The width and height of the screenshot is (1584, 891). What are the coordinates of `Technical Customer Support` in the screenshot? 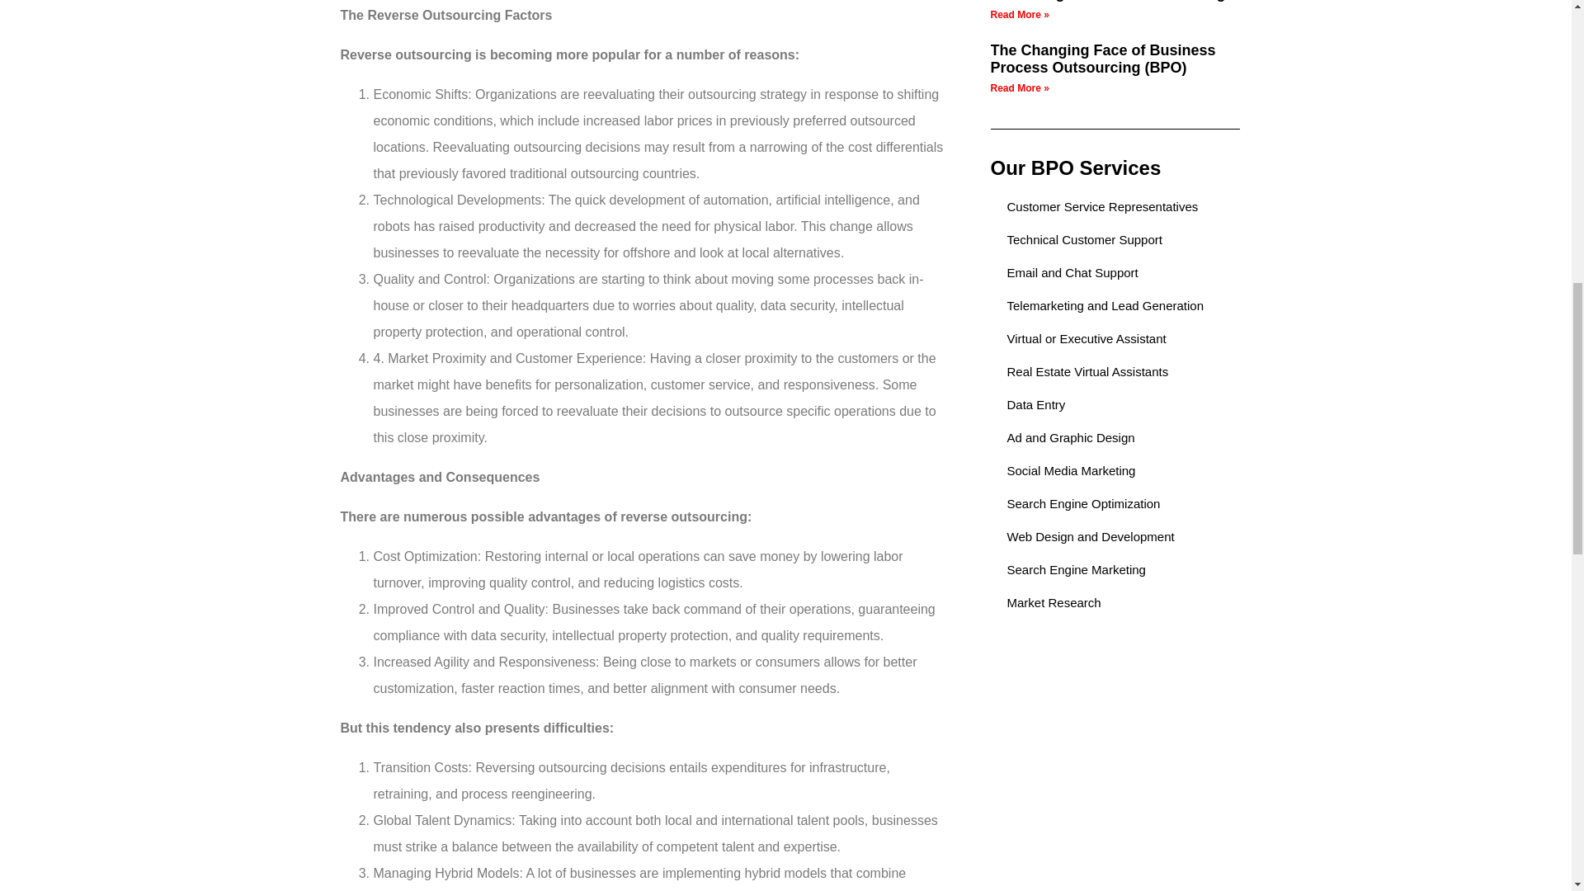 It's located at (1114, 239).